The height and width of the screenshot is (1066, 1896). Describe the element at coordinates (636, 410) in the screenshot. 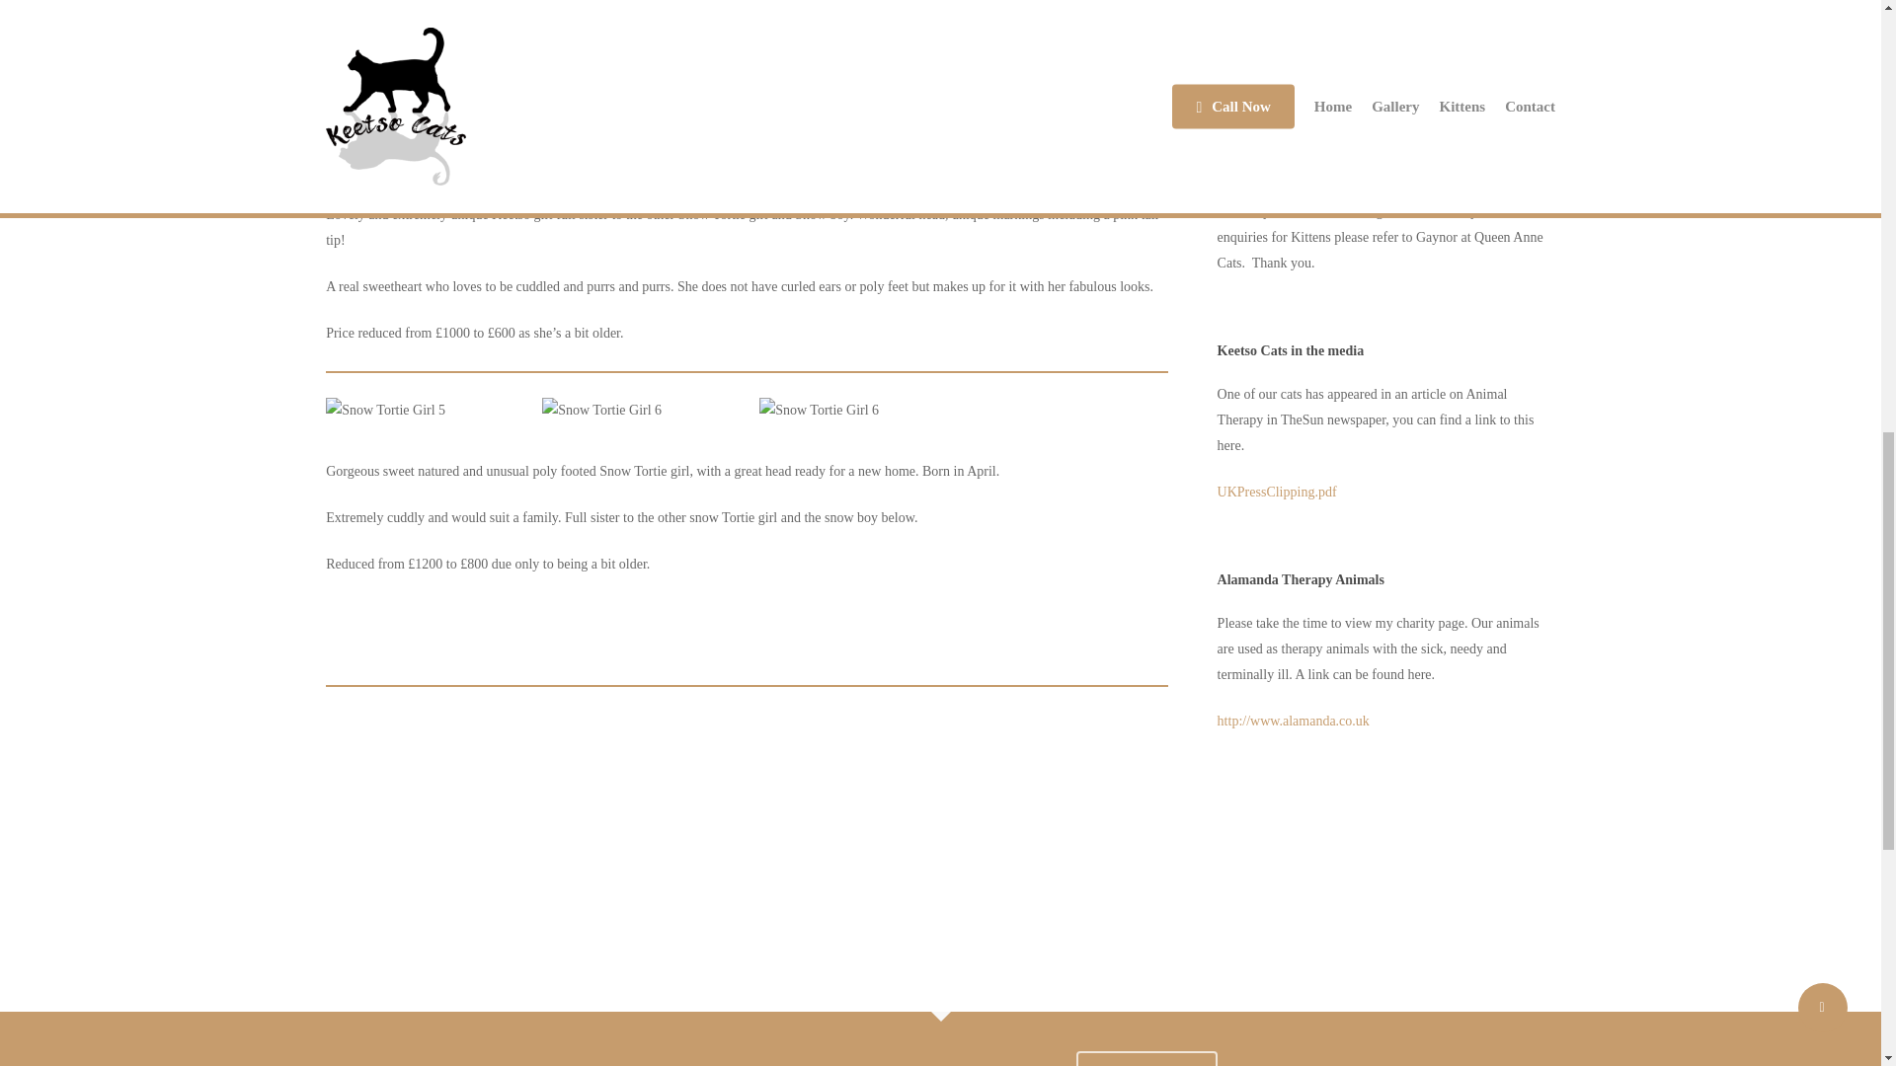

I see `Snow Tortie Girl 6` at that location.